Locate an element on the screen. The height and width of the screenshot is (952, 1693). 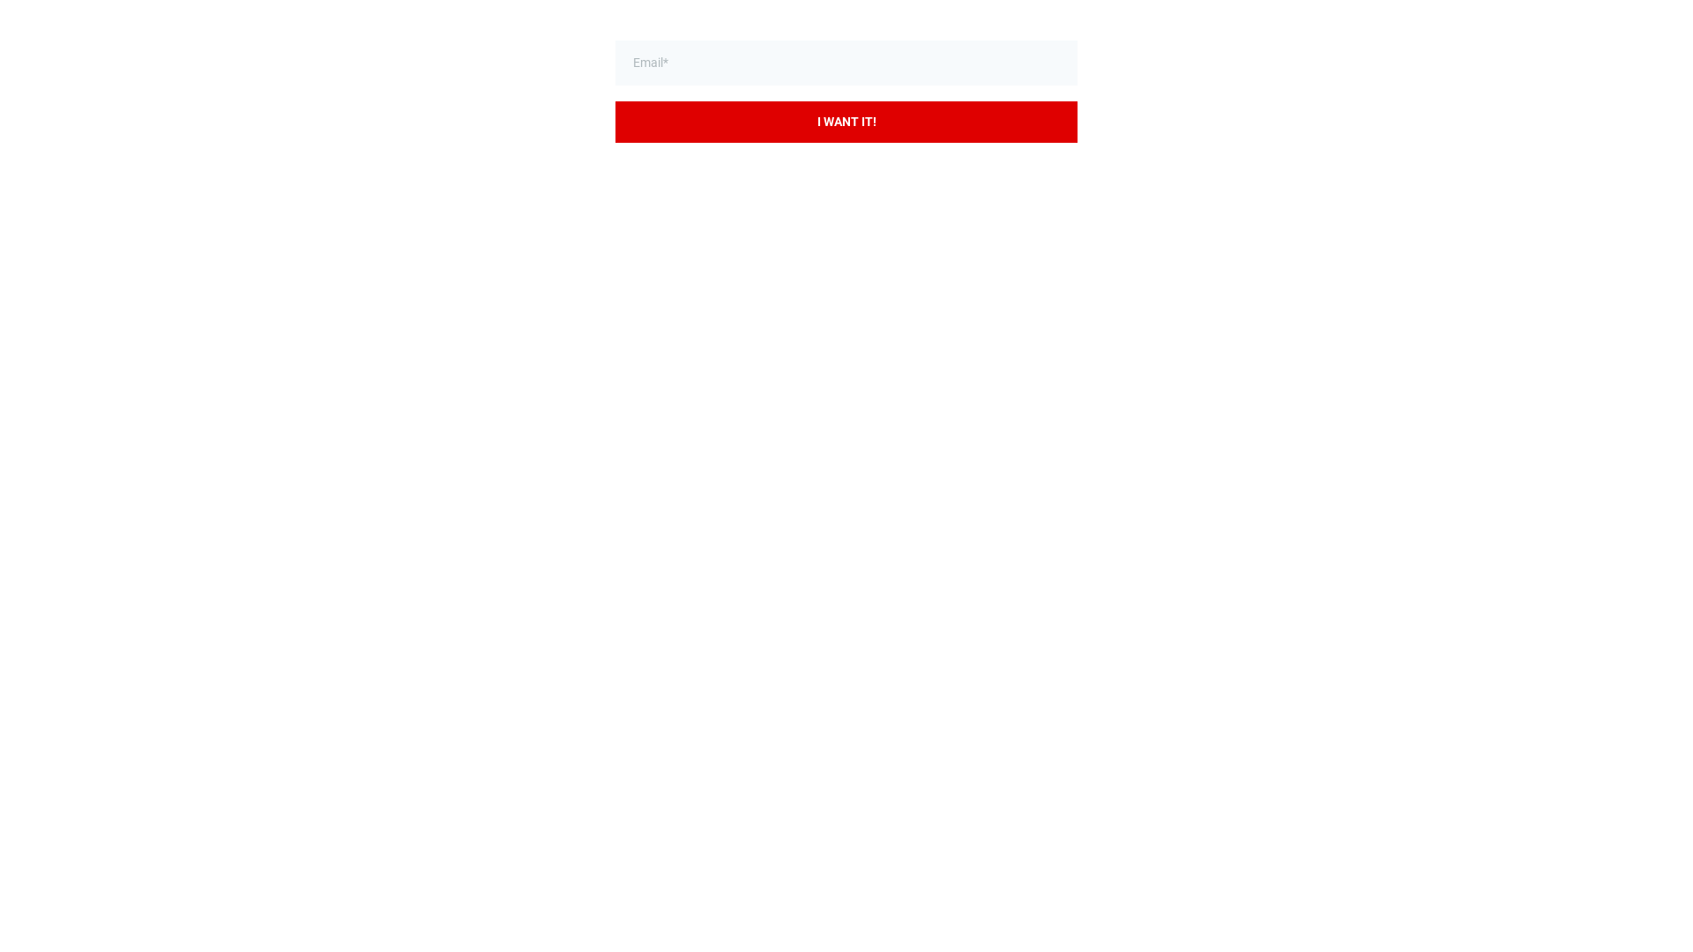
I WANT IT! is located at coordinates (846, 122).